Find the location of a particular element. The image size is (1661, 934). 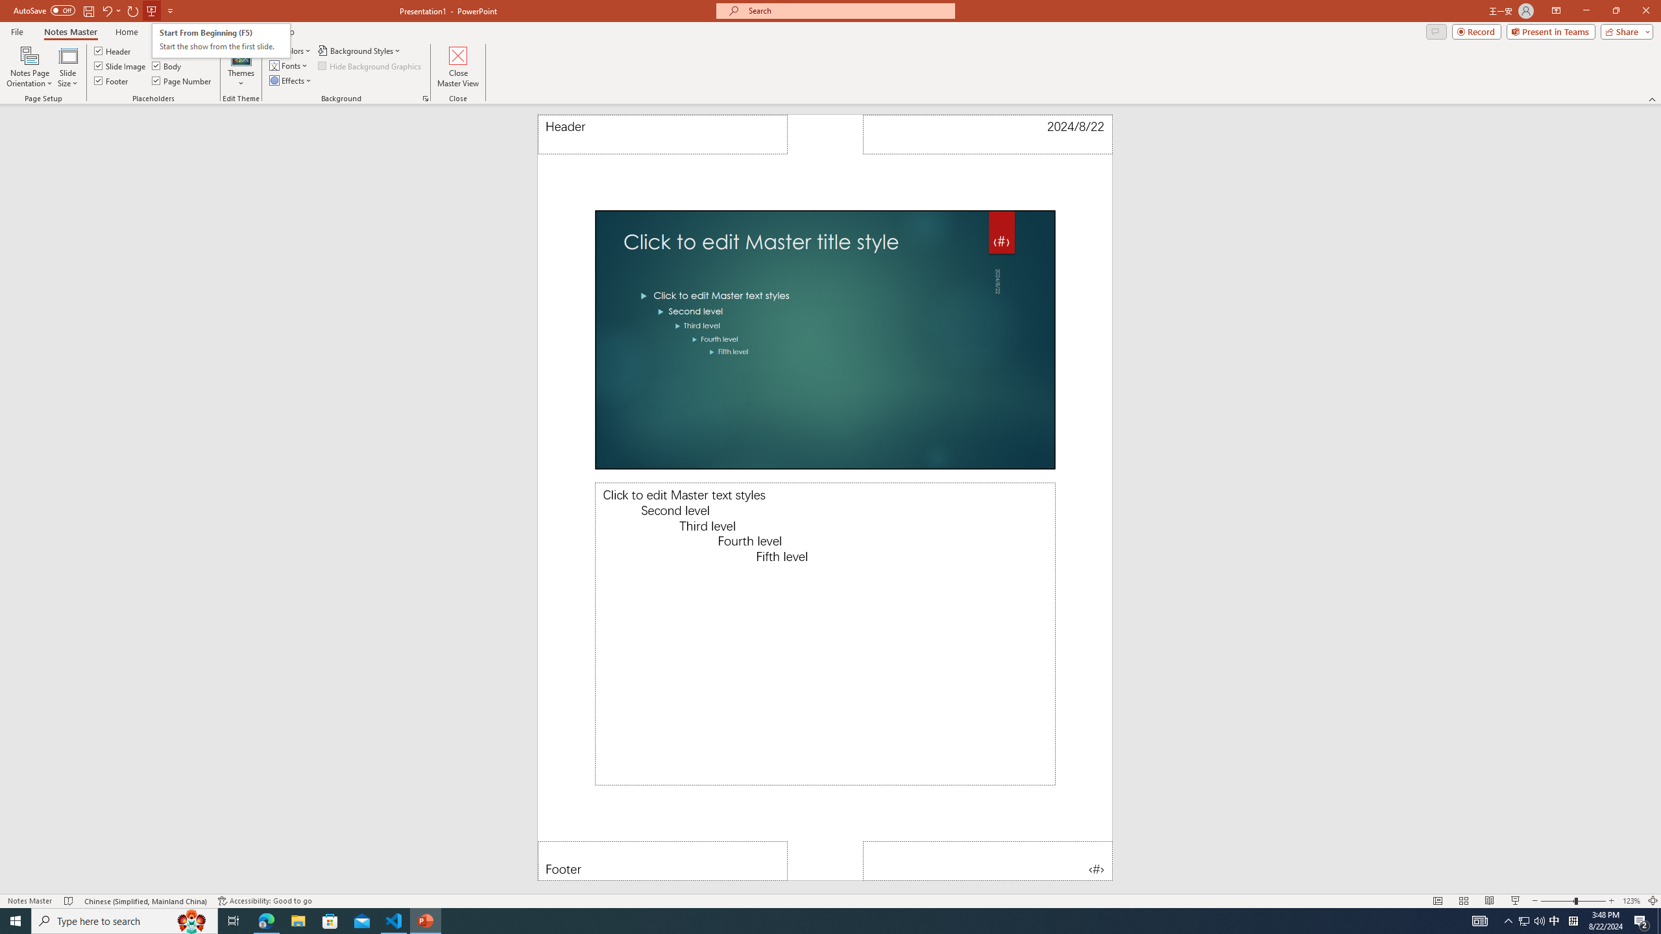

Footer is located at coordinates (112, 80).